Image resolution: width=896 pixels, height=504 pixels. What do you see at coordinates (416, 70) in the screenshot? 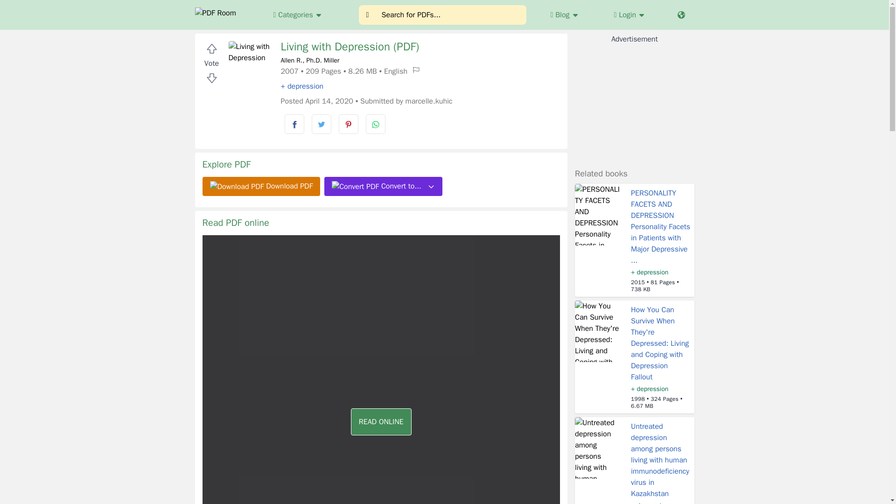
I see `Report` at bounding box center [416, 70].